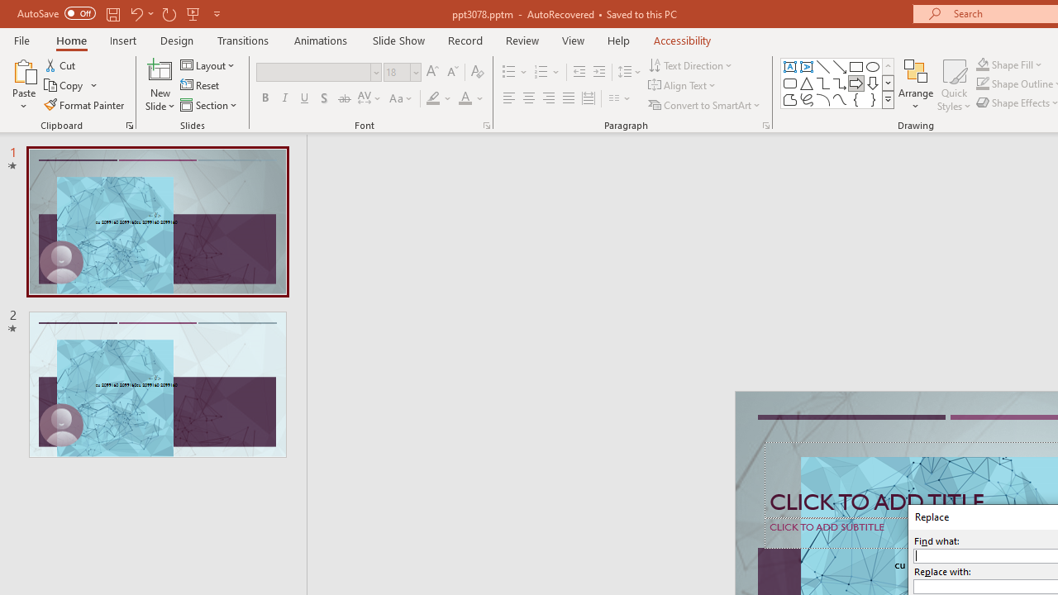 The image size is (1058, 595). What do you see at coordinates (873, 83) in the screenshot?
I see `Arrow: Down` at bounding box center [873, 83].